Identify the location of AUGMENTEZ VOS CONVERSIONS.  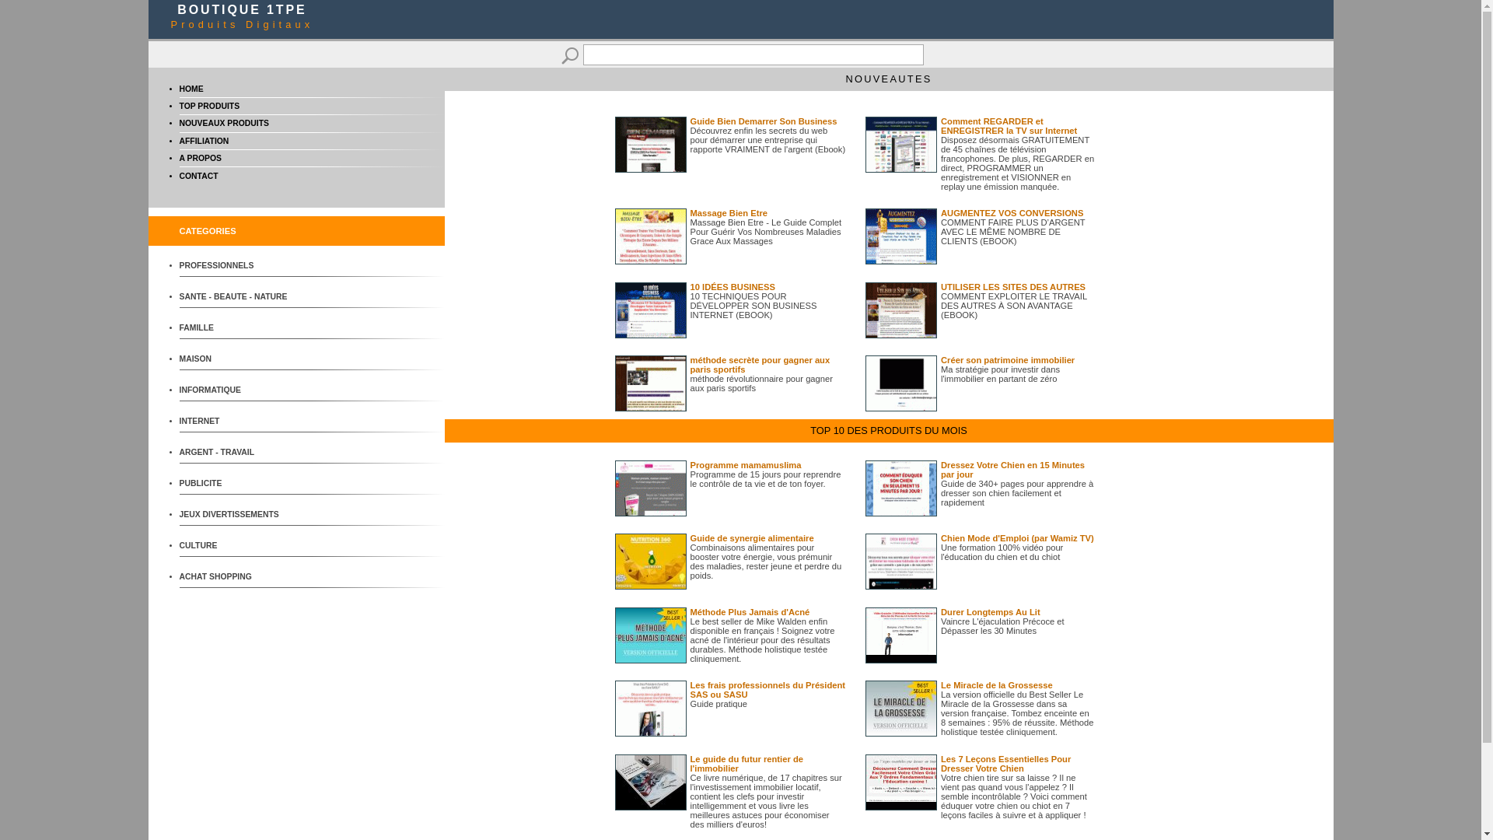
(1012, 213).